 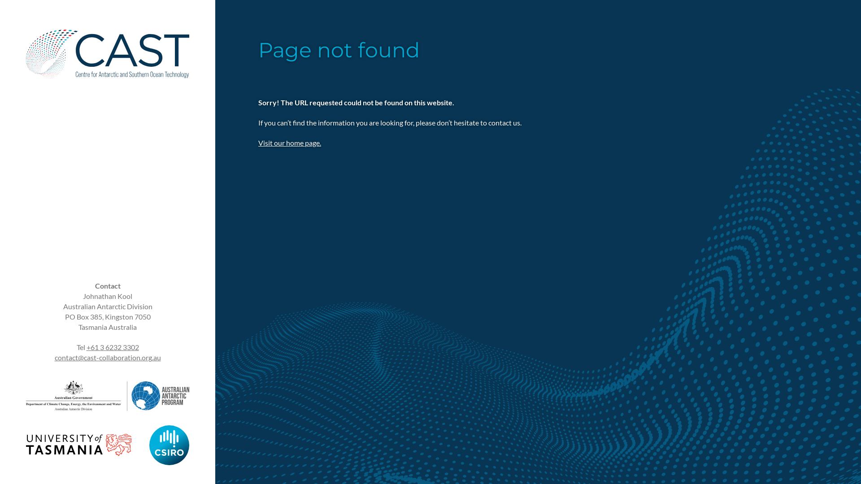 What do you see at coordinates (112, 347) in the screenshot?
I see `+61 3 6232 3302` at bounding box center [112, 347].